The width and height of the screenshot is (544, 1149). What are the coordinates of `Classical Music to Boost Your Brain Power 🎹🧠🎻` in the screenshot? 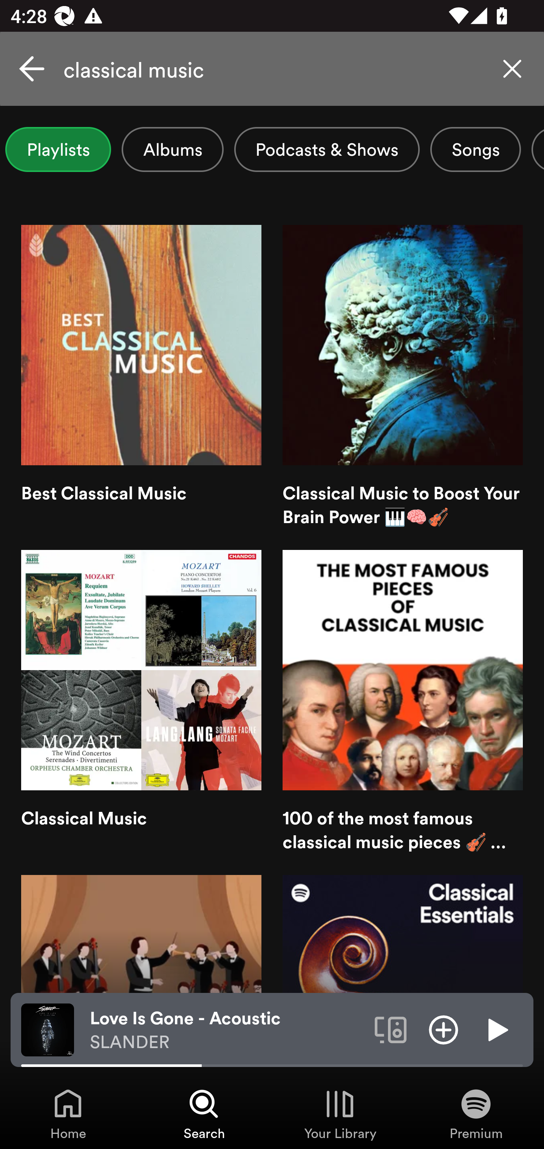 It's located at (402, 376).